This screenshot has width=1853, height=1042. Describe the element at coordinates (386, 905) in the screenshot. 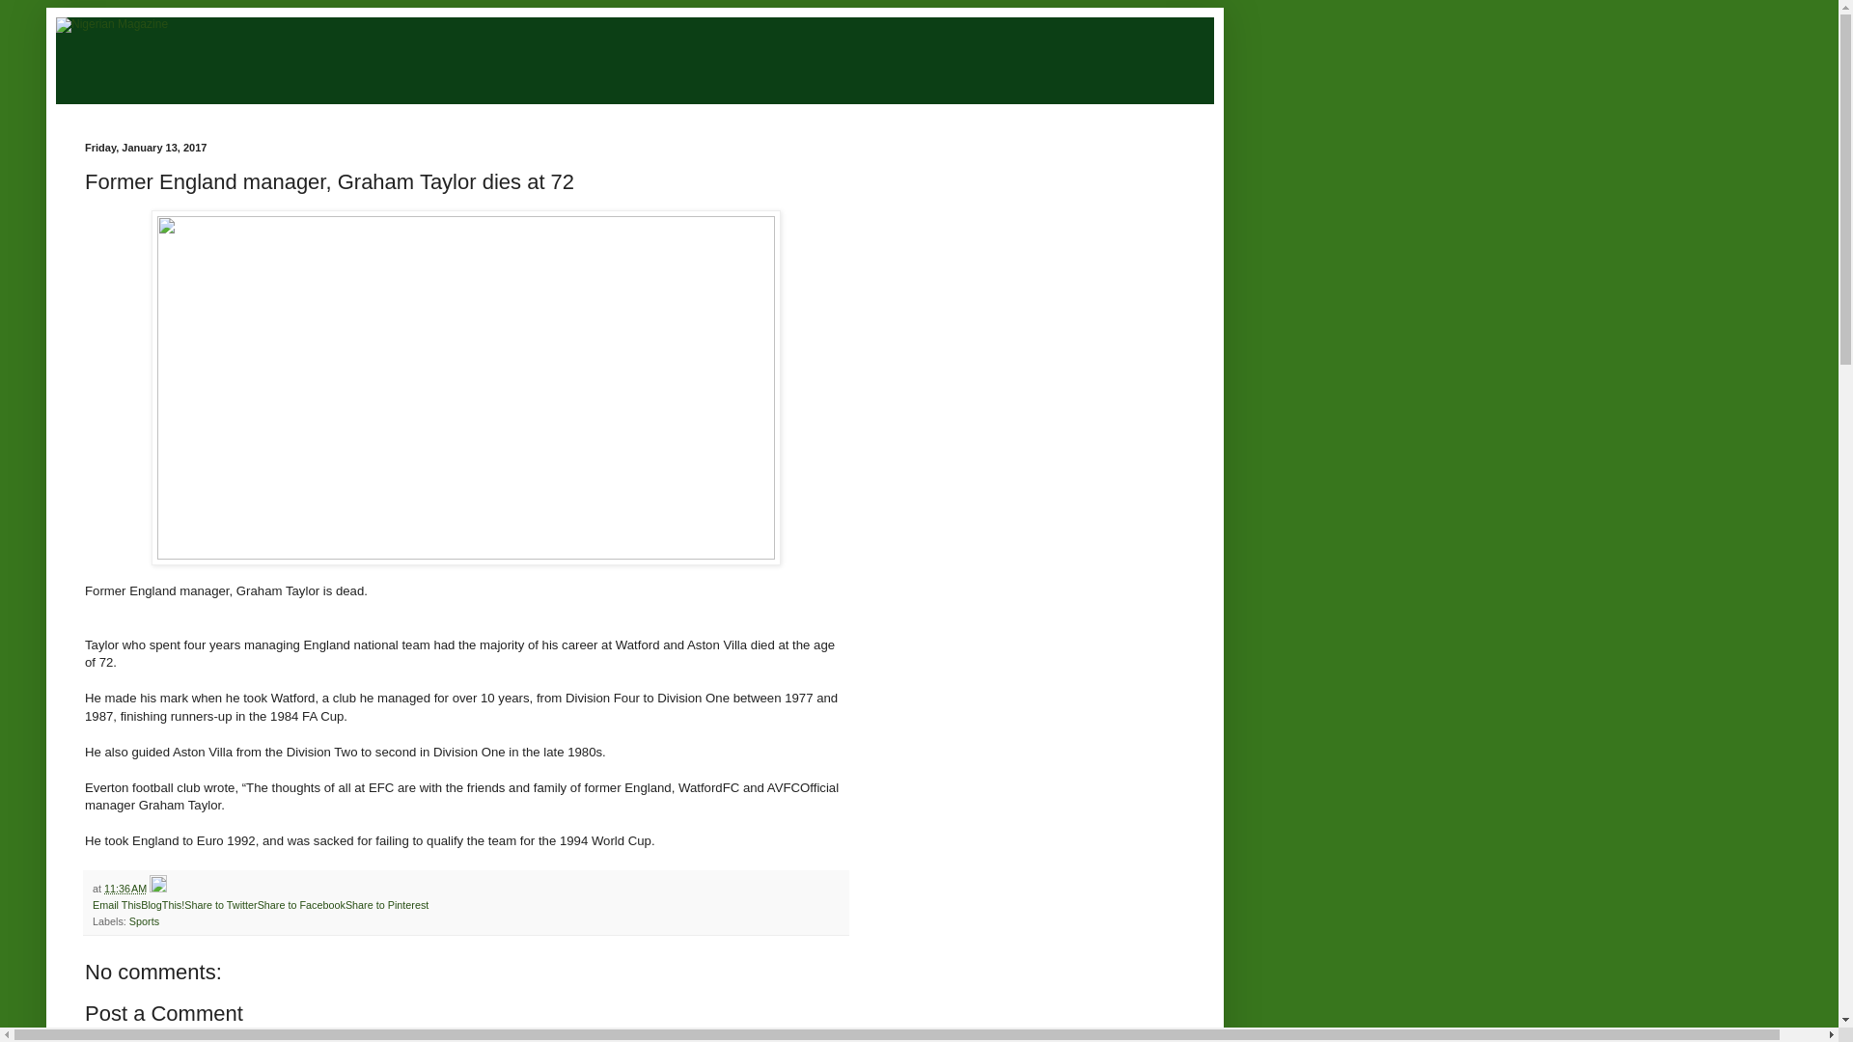

I see `Share to Pinterest` at that location.